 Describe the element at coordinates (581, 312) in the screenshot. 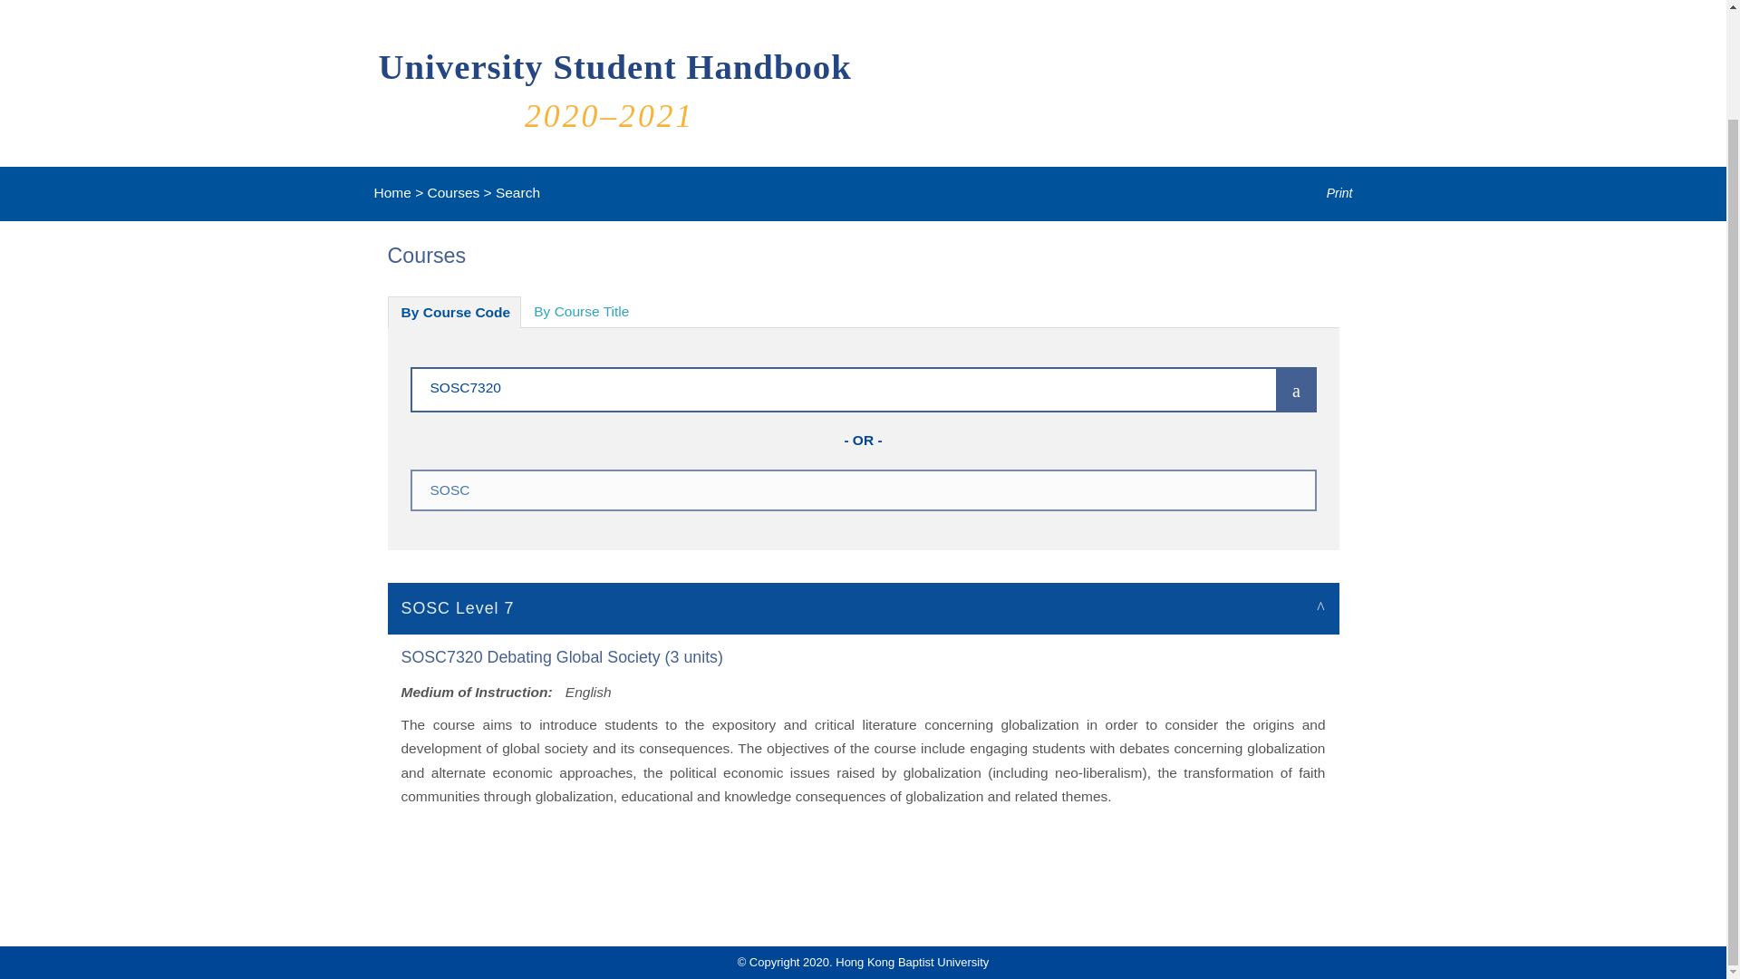

I see `By Course Title` at that location.